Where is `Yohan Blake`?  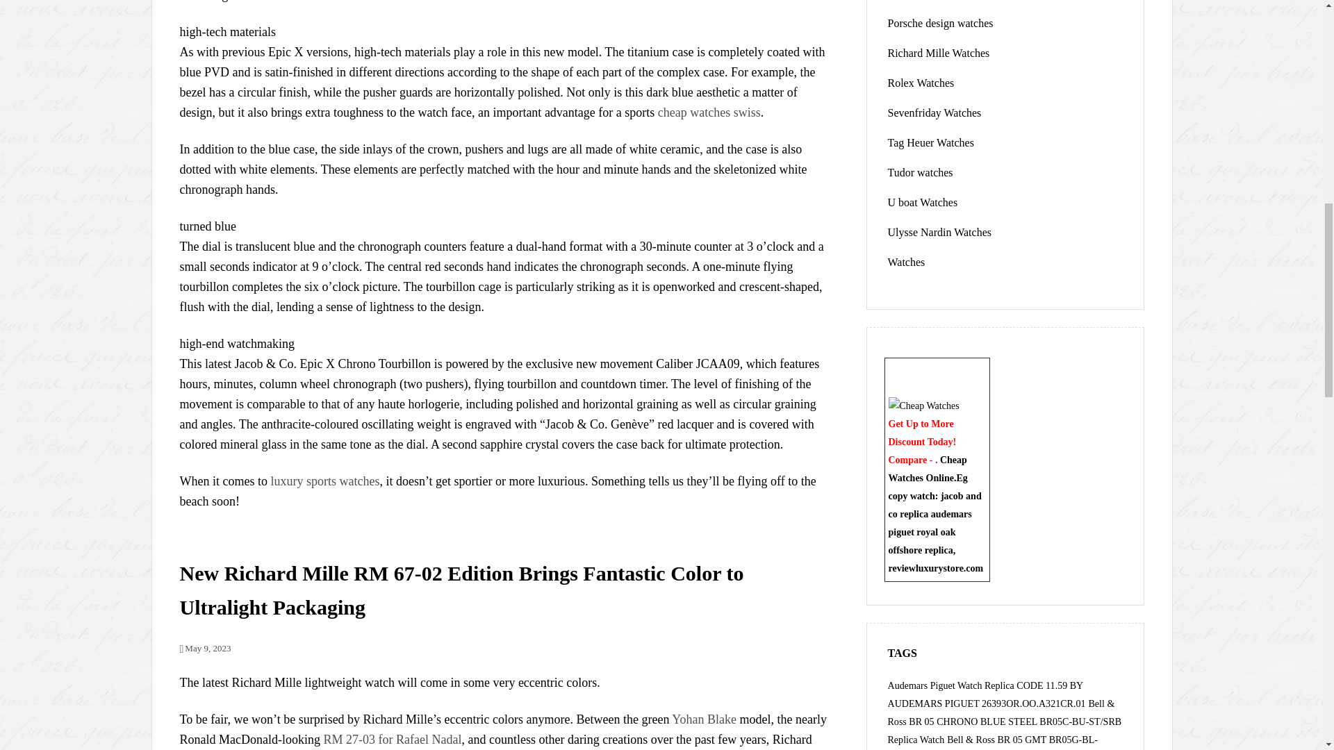
Yohan Blake is located at coordinates (704, 719).